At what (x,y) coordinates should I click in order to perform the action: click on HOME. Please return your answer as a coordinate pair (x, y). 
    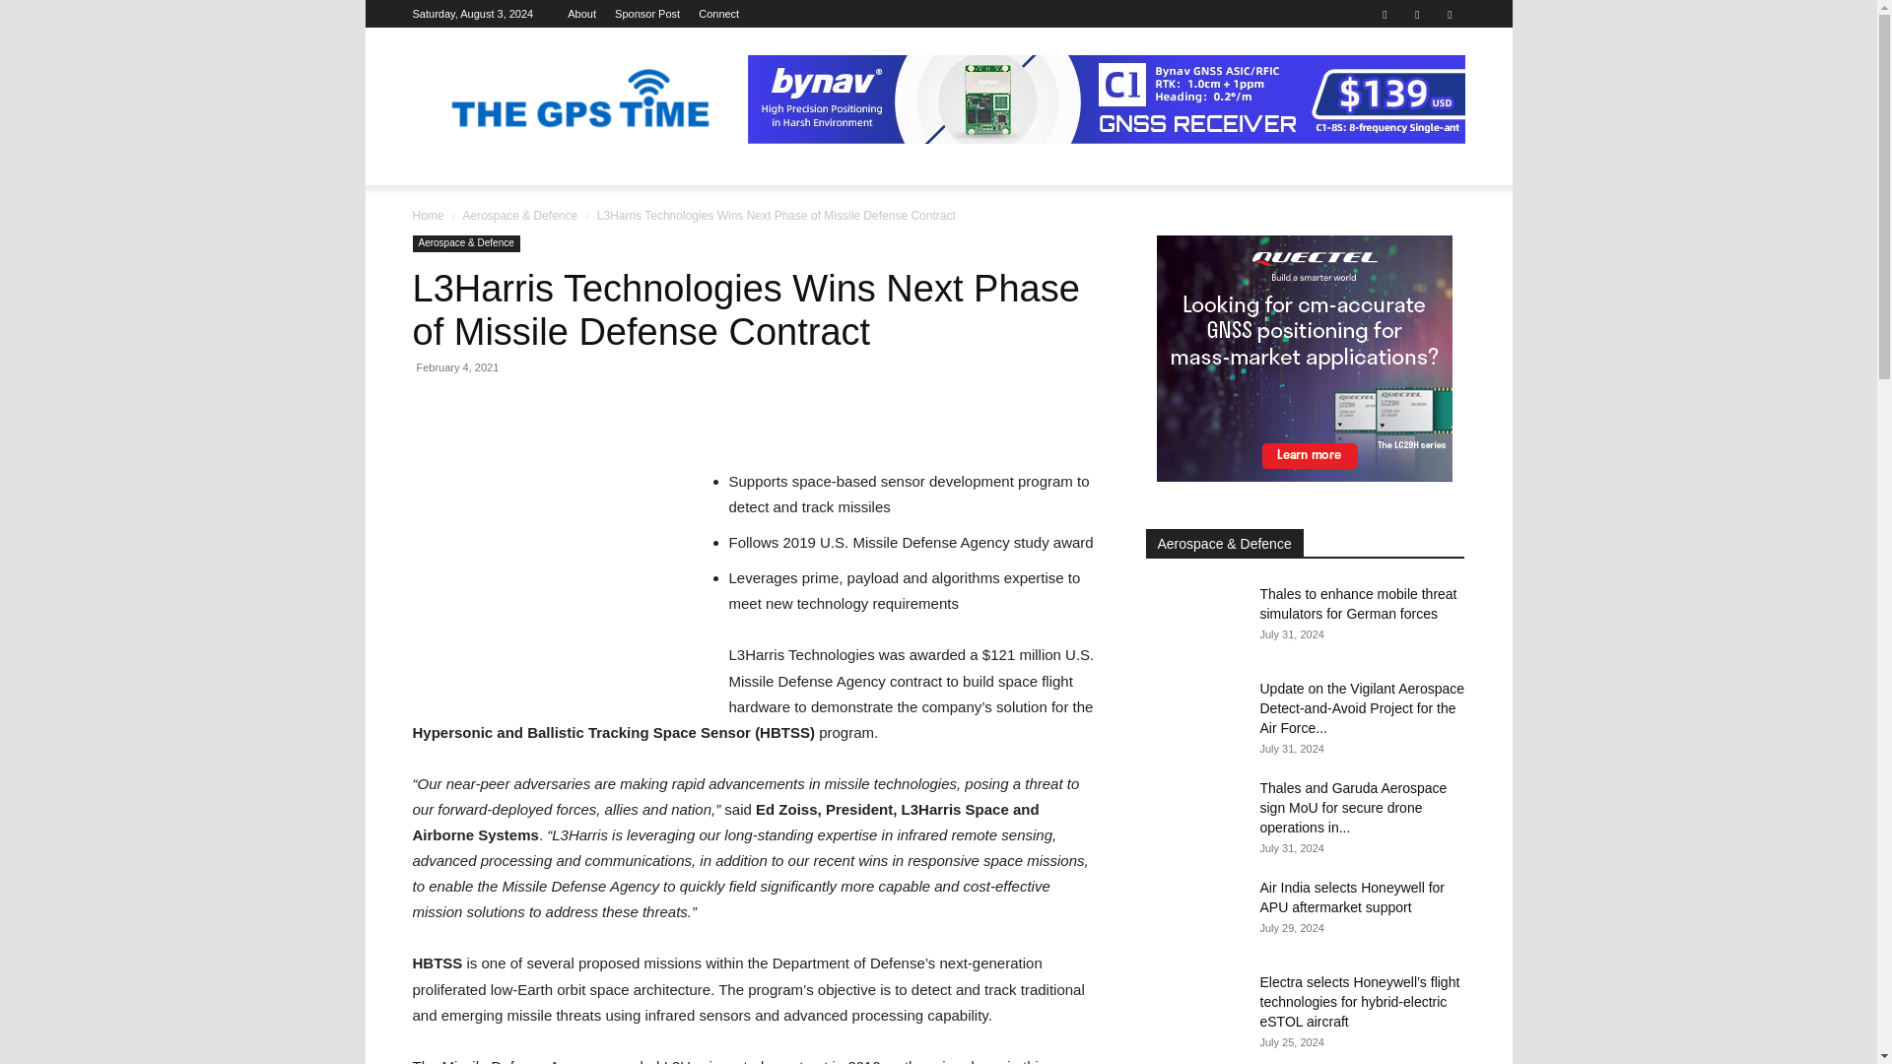
    Looking at the image, I should click on (443, 168).